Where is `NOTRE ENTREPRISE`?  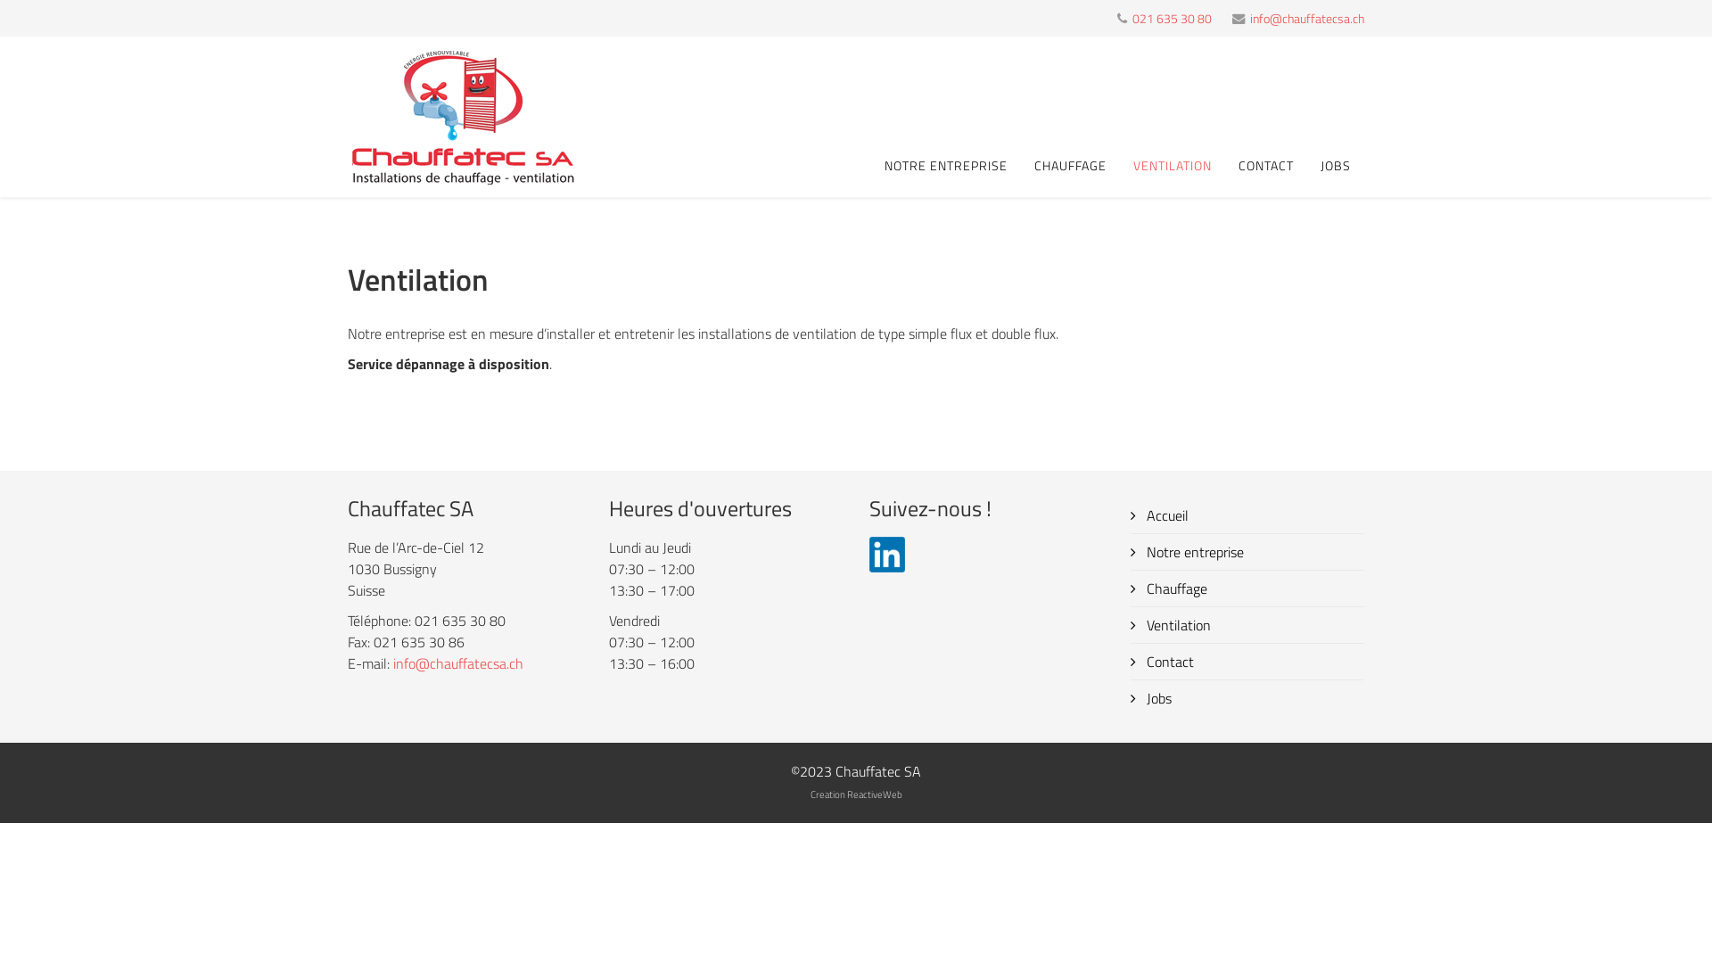
NOTRE ENTREPRISE is located at coordinates (946, 166).